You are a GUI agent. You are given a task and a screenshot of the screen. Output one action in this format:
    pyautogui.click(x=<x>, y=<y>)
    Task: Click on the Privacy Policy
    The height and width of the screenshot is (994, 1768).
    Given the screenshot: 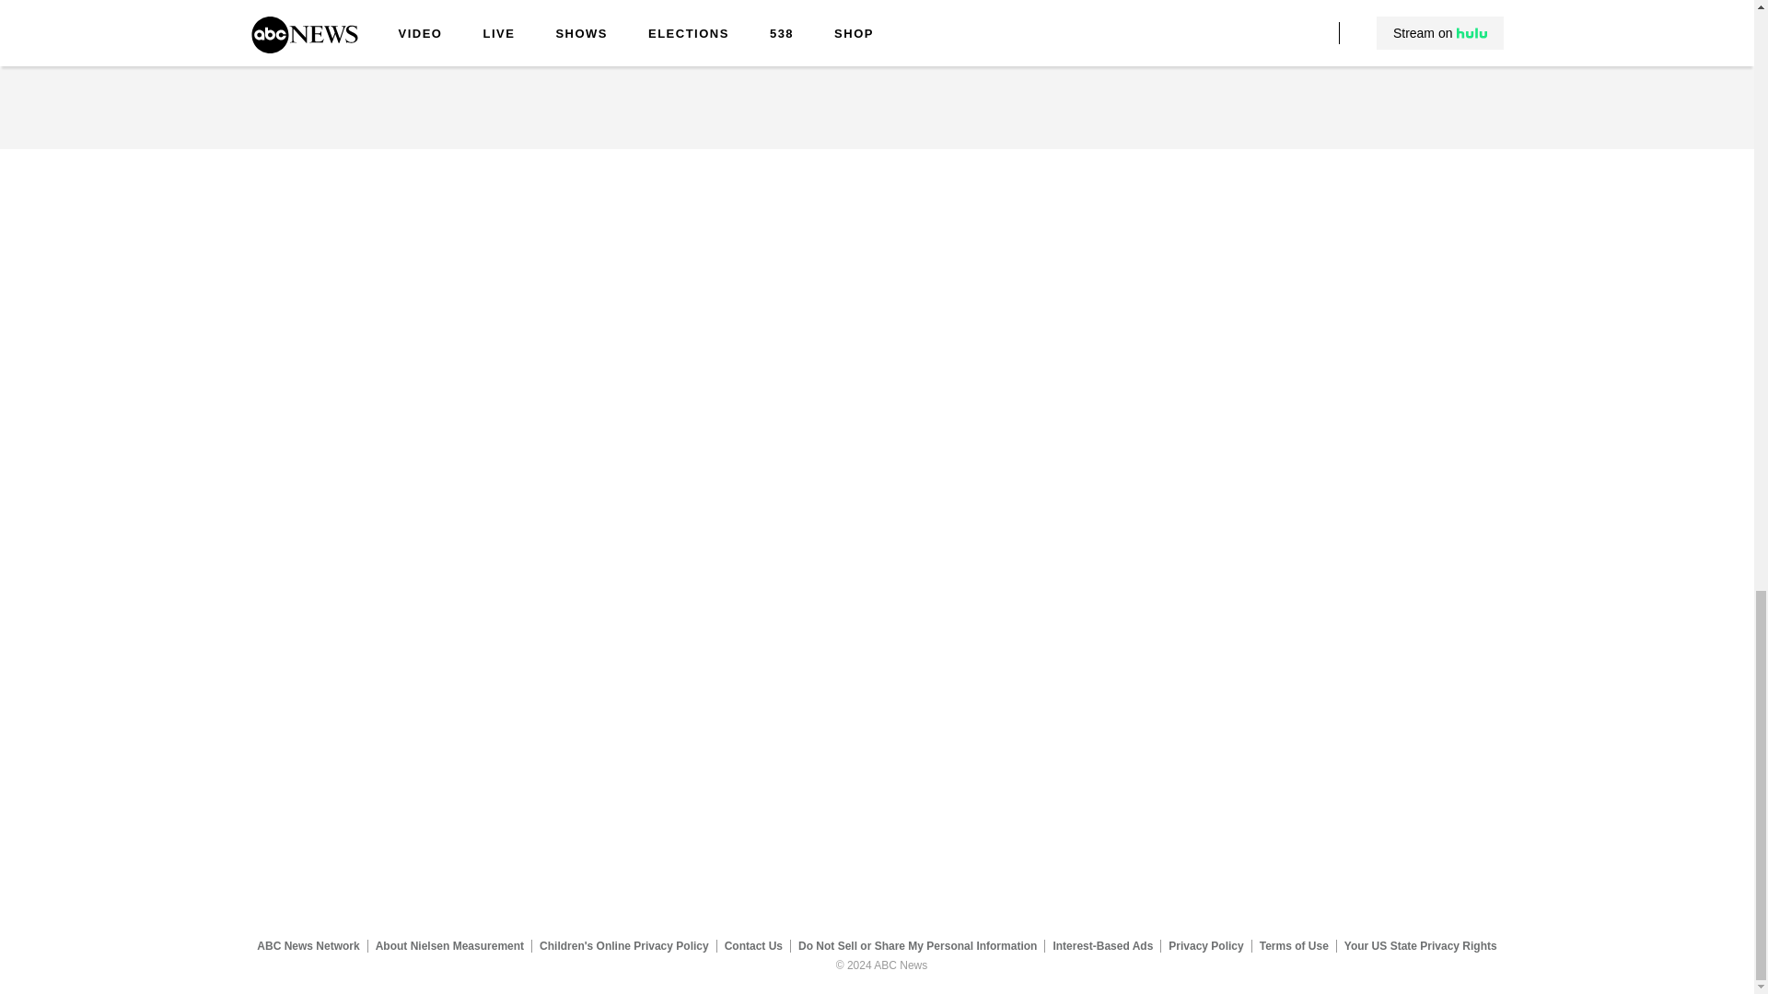 What is the action you would take?
    pyautogui.click(x=1206, y=945)
    